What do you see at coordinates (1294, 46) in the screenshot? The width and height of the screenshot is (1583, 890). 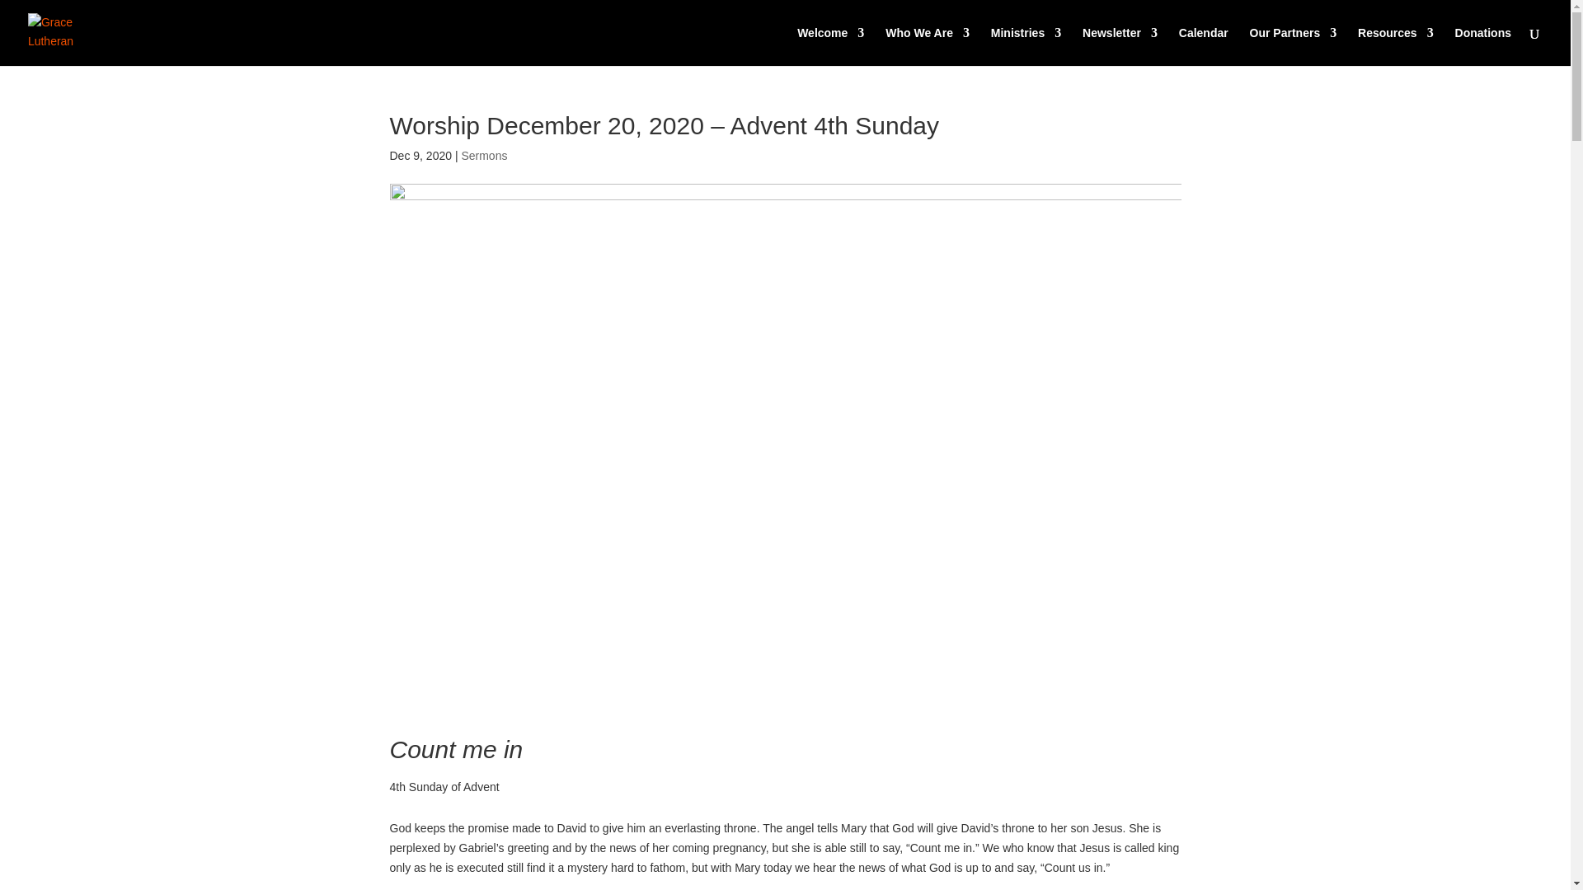 I see `Our Partners` at bounding box center [1294, 46].